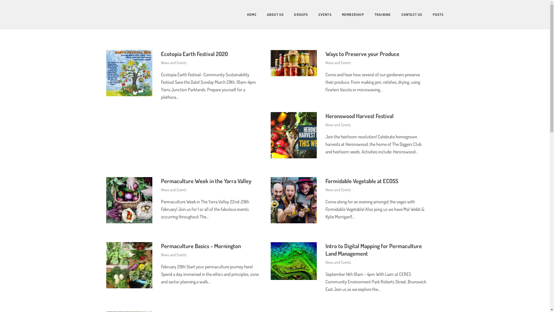 The width and height of the screenshot is (554, 312). Describe the element at coordinates (362, 54) in the screenshot. I see `Ways to Preserve your Produce` at that location.